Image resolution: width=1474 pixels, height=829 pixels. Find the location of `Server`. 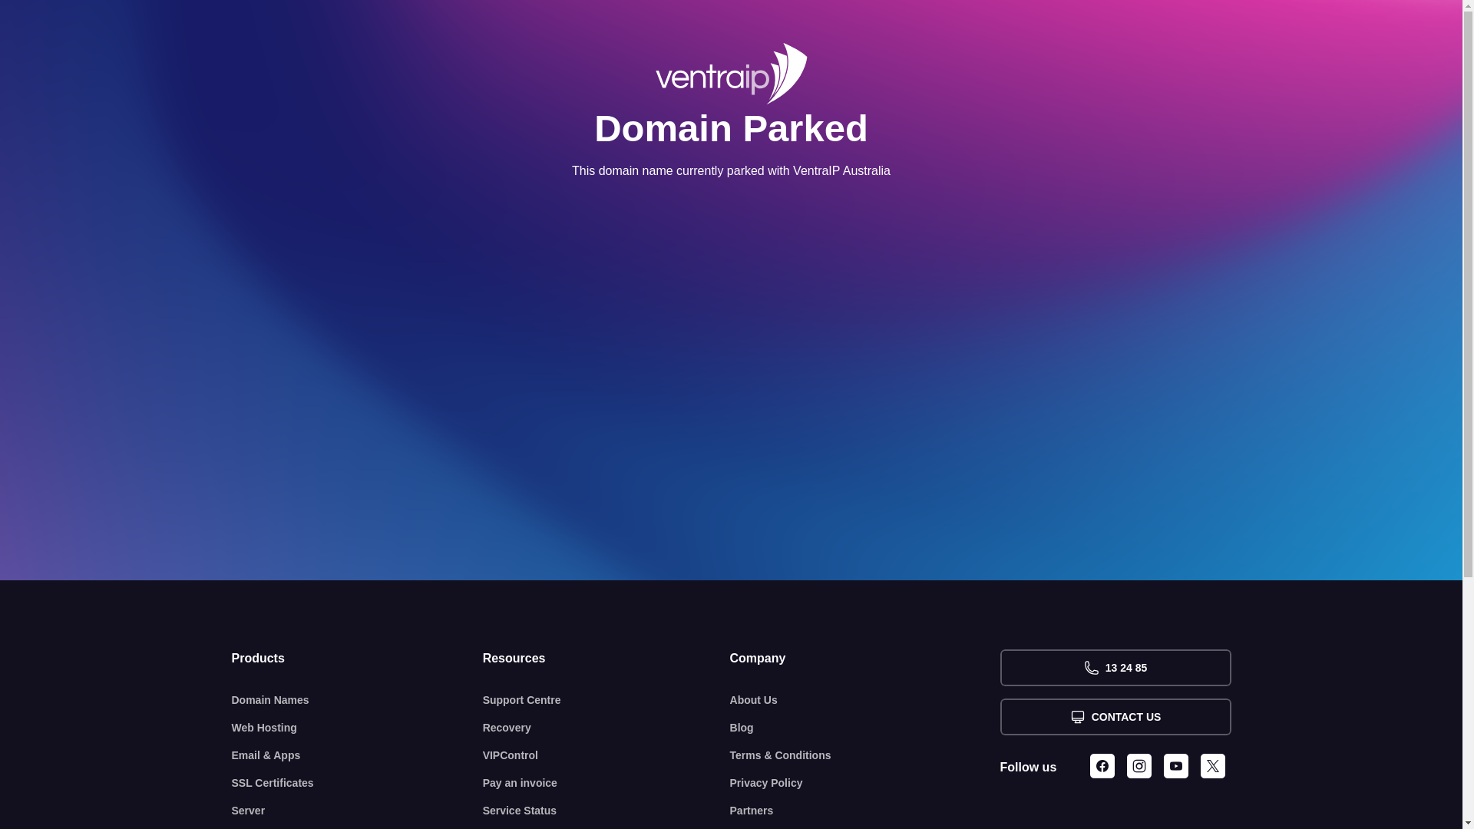

Server is located at coordinates (358, 811).